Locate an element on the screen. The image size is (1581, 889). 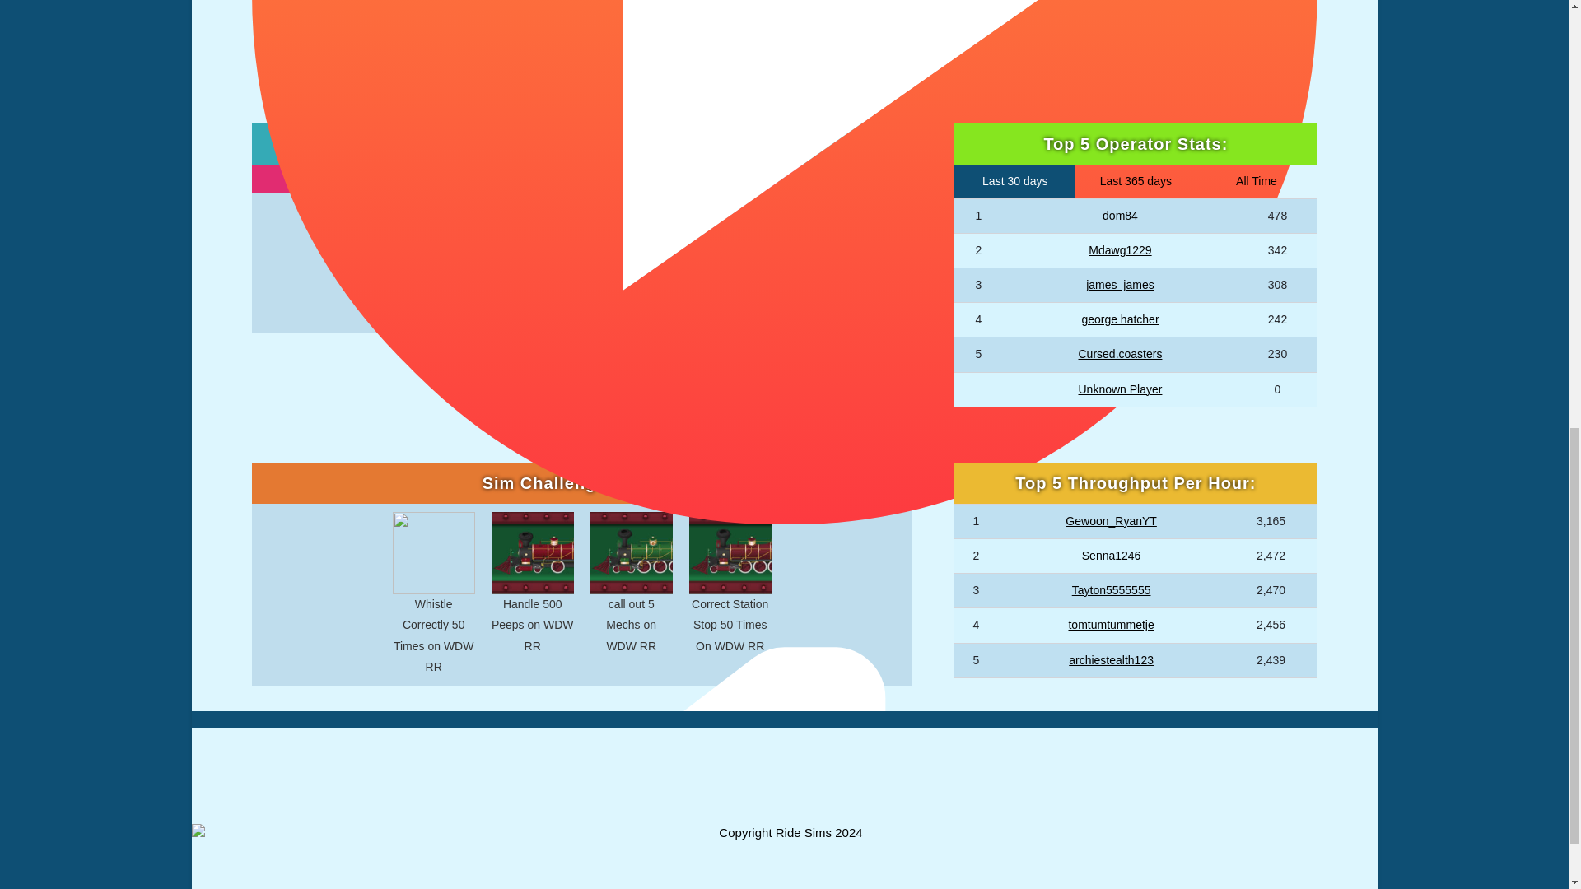
tomtumtummetje is located at coordinates (1111, 624).